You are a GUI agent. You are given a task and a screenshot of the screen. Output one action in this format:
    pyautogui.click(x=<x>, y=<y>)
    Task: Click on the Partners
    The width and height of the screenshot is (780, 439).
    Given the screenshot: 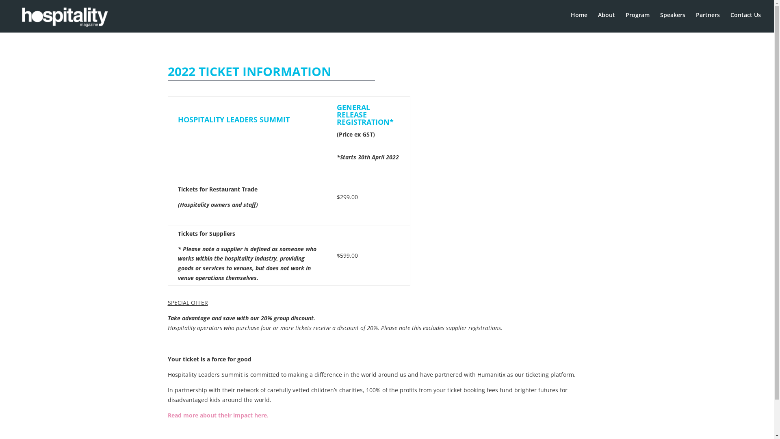 What is the action you would take?
    pyautogui.click(x=708, y=21)
    